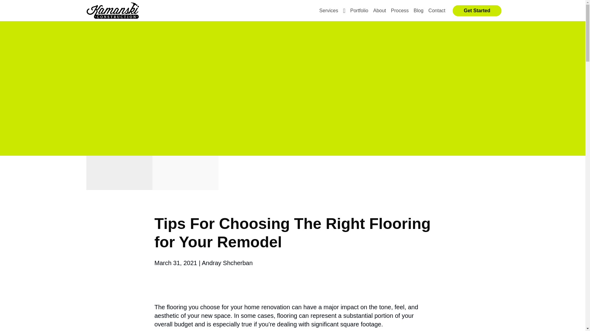 Image resolution: width=590 pixels, height=331 pixels. I want to click on About, so click(379, 10).